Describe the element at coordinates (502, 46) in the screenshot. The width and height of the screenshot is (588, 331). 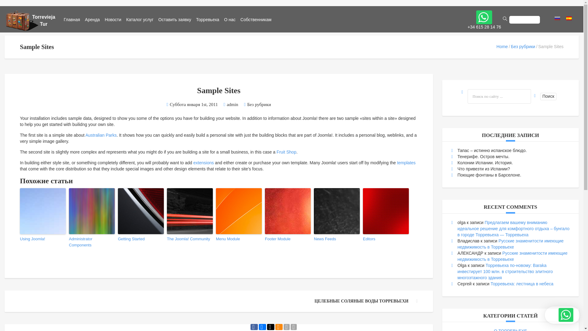
I see `Home` at that location.